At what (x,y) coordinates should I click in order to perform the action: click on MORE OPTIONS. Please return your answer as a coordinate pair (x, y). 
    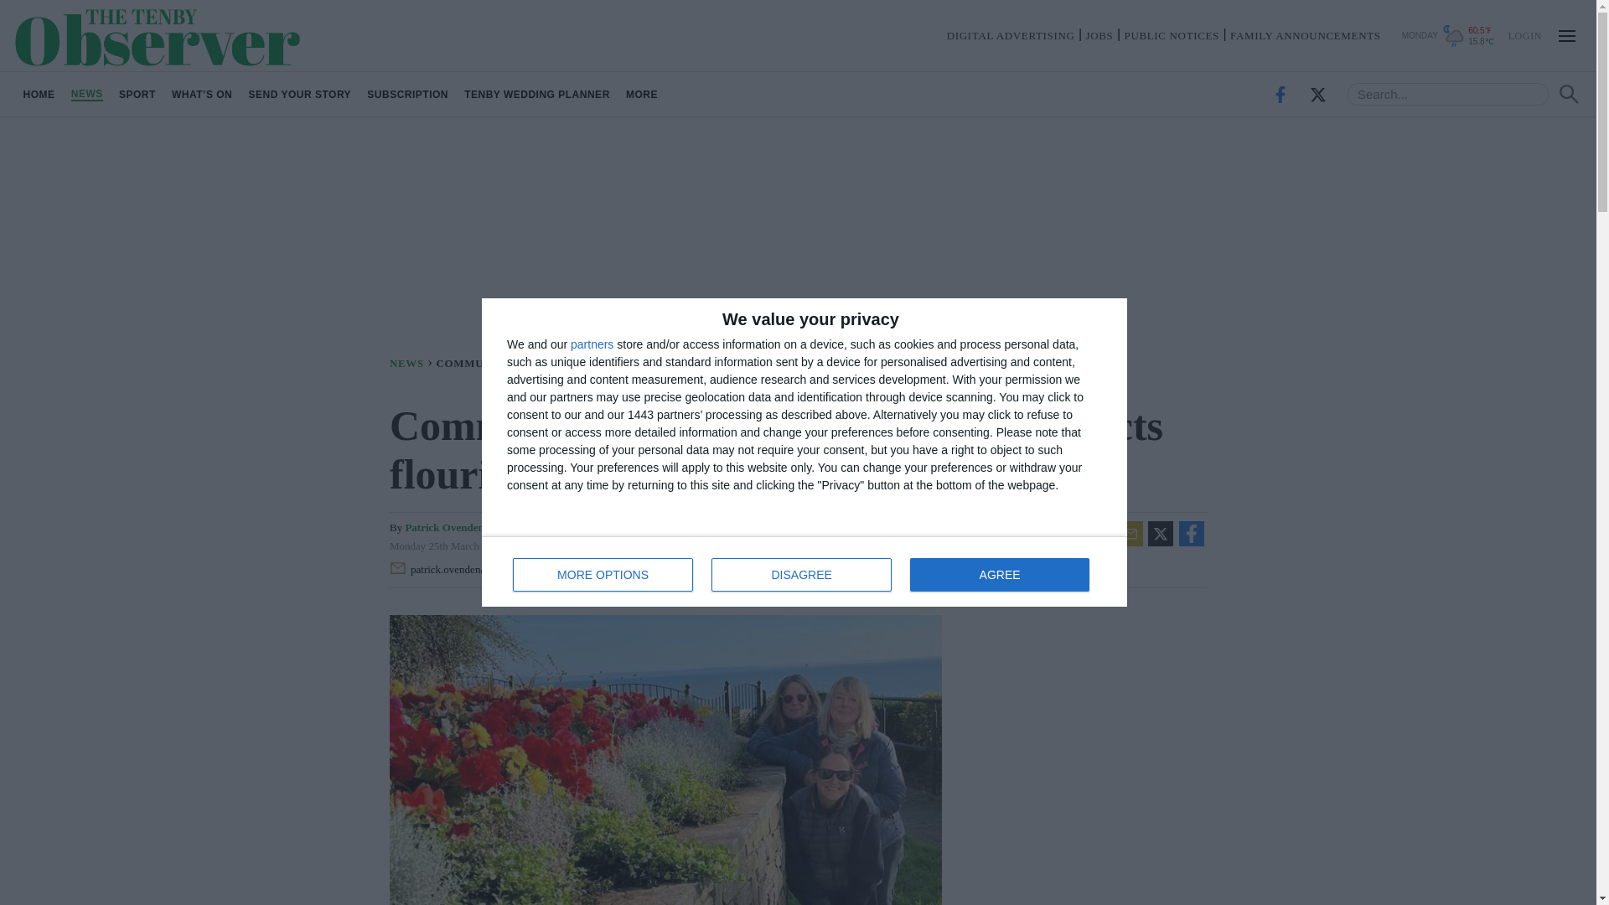
    Looking at the image, I should click on (603, 575).